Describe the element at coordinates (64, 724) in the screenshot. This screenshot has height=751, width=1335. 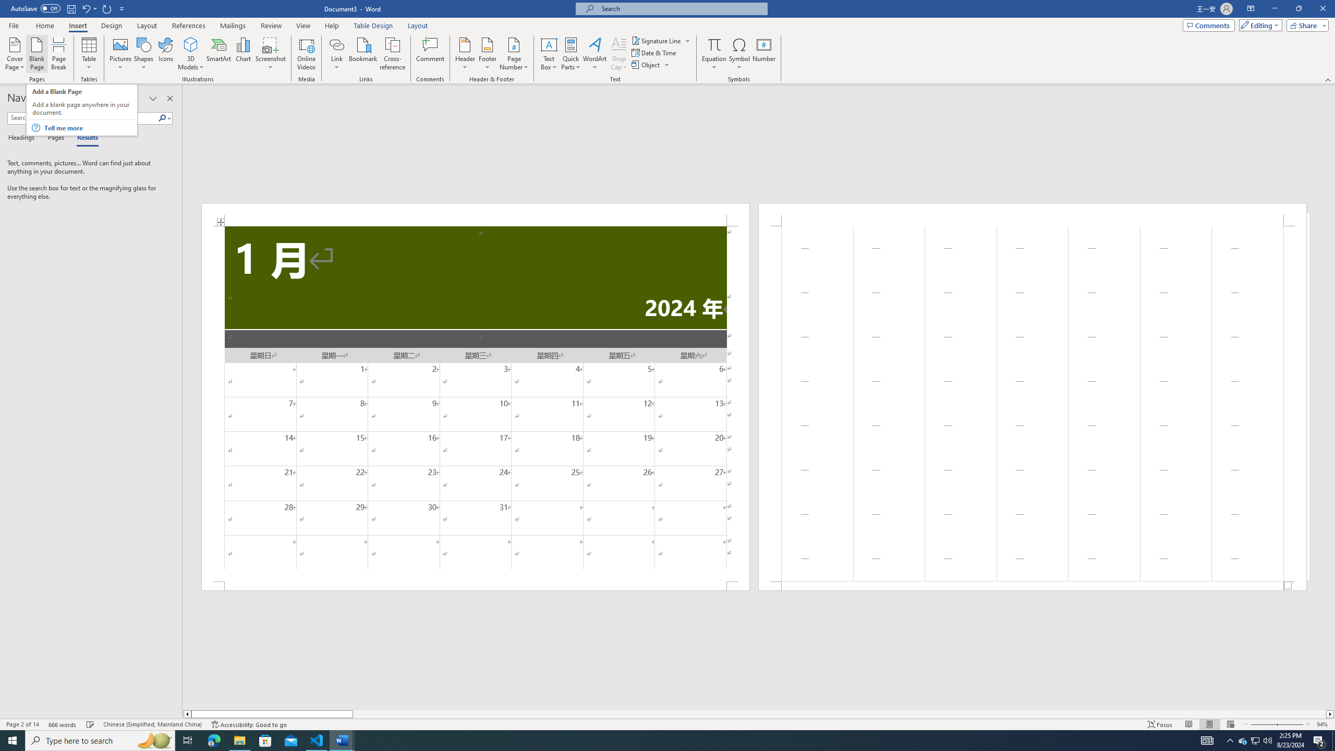
I see `Word Count 666 words` at that location.